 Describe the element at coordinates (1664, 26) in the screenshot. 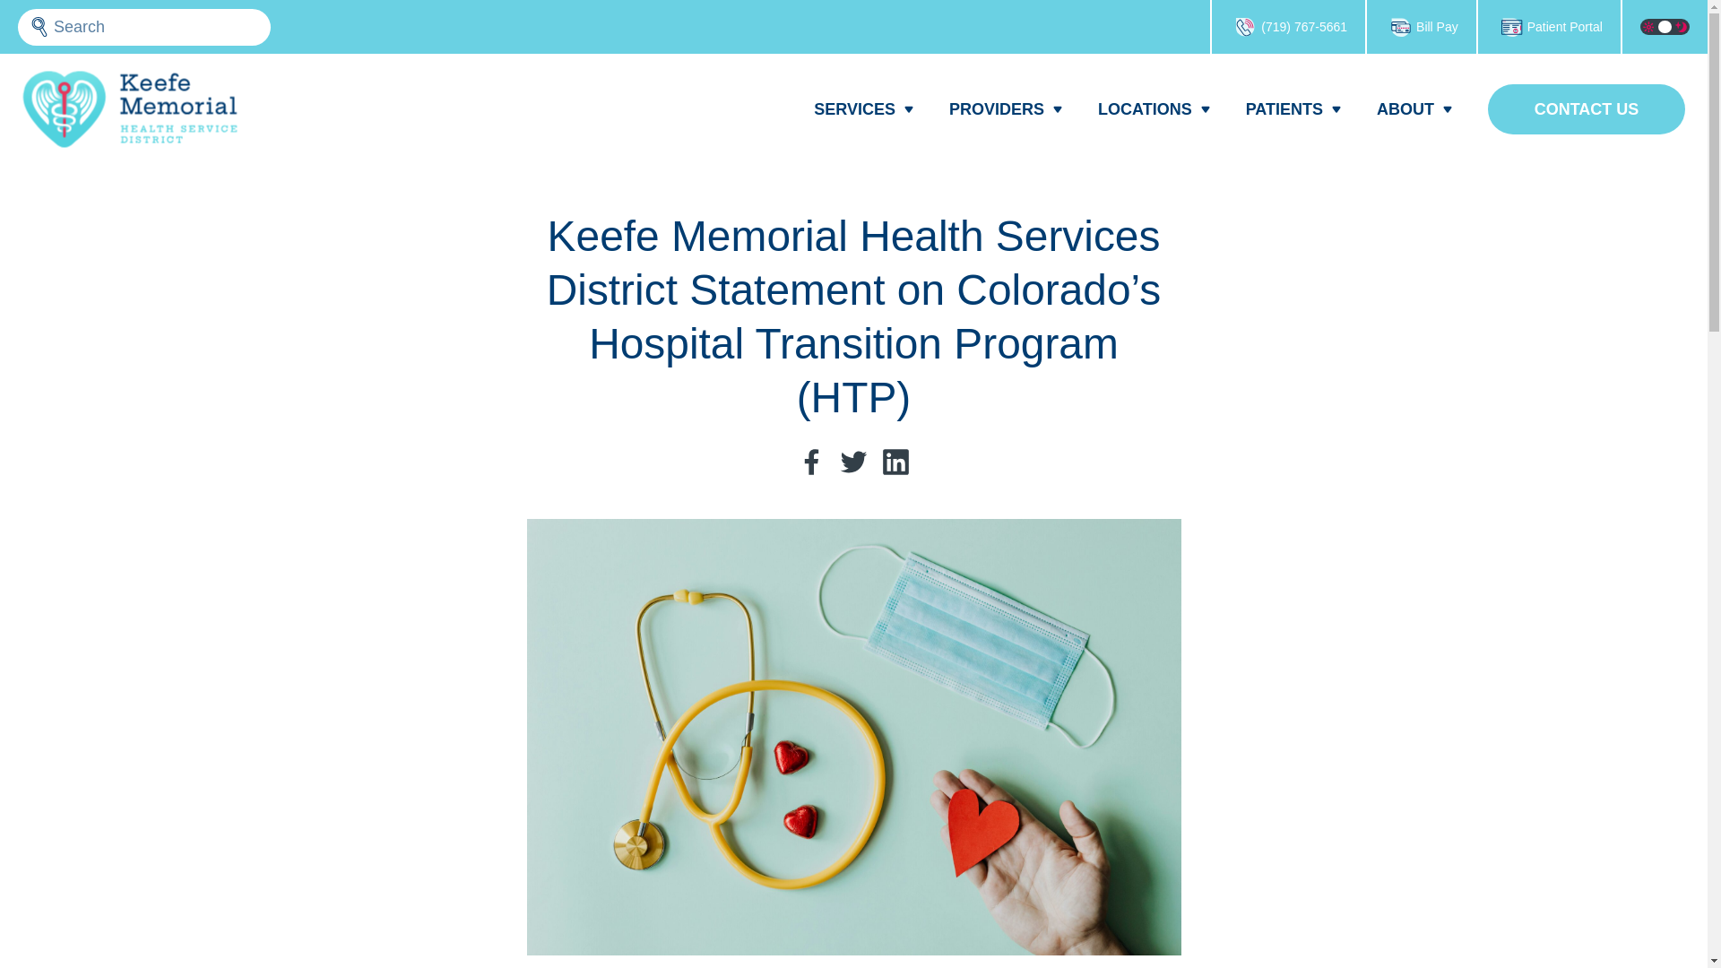

I see `Switch between light and dark mode based on system presence` at that location.